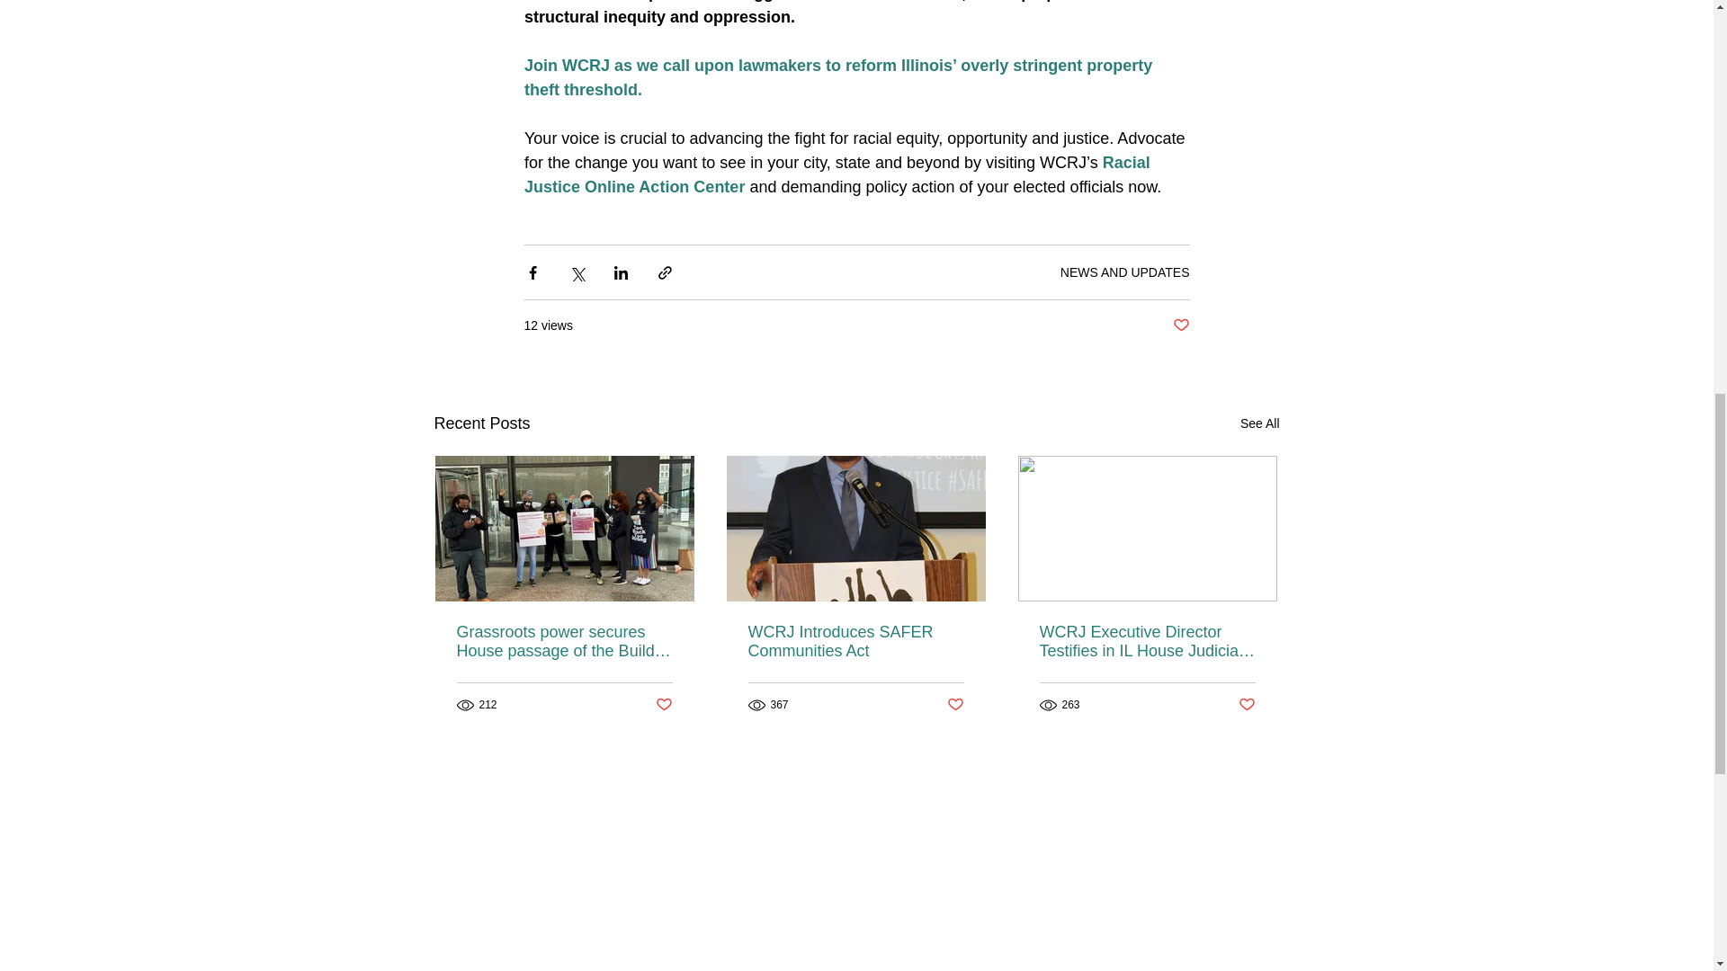 The width and height of the screenshot is (1727, 971). Describe the element at coordinates (855, 642) in the screenshot. I see `WCRJ Introduces SAFER Communities Act` at that location.